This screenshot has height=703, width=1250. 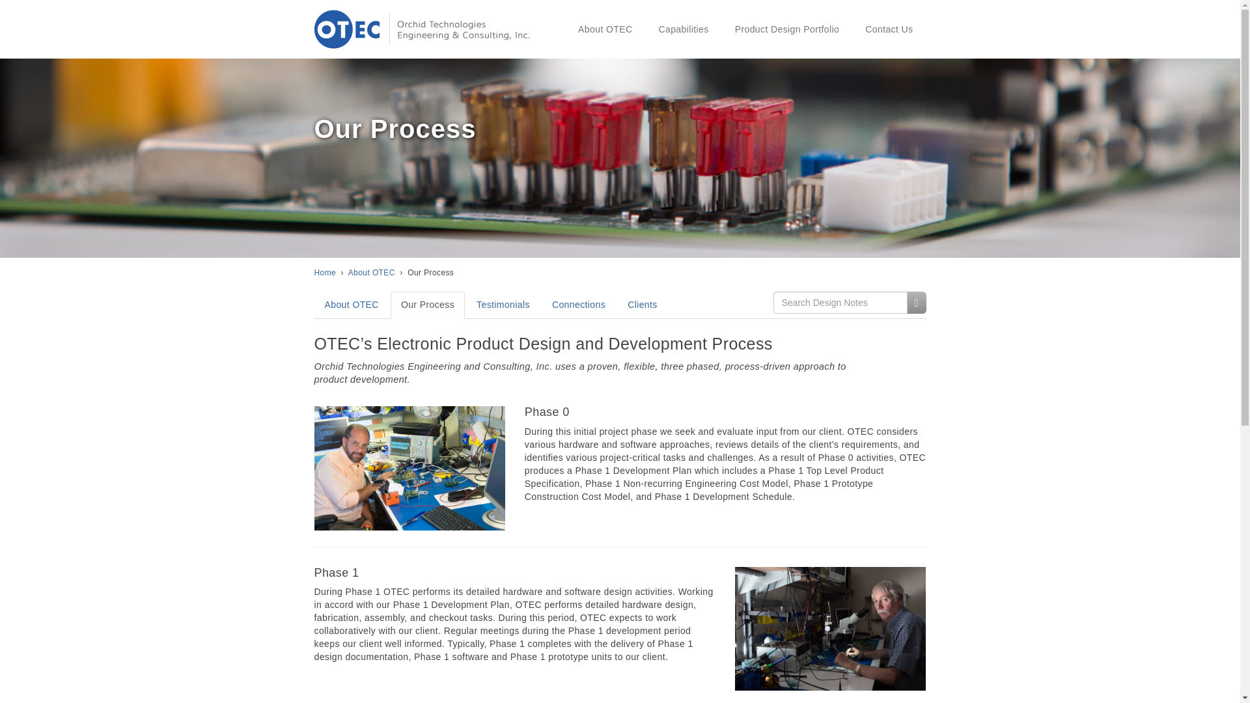 What do you see at coordinates (371, 272) in the screenshot?
I see `Go to About OTEC.` at bounding box center [371, 272].